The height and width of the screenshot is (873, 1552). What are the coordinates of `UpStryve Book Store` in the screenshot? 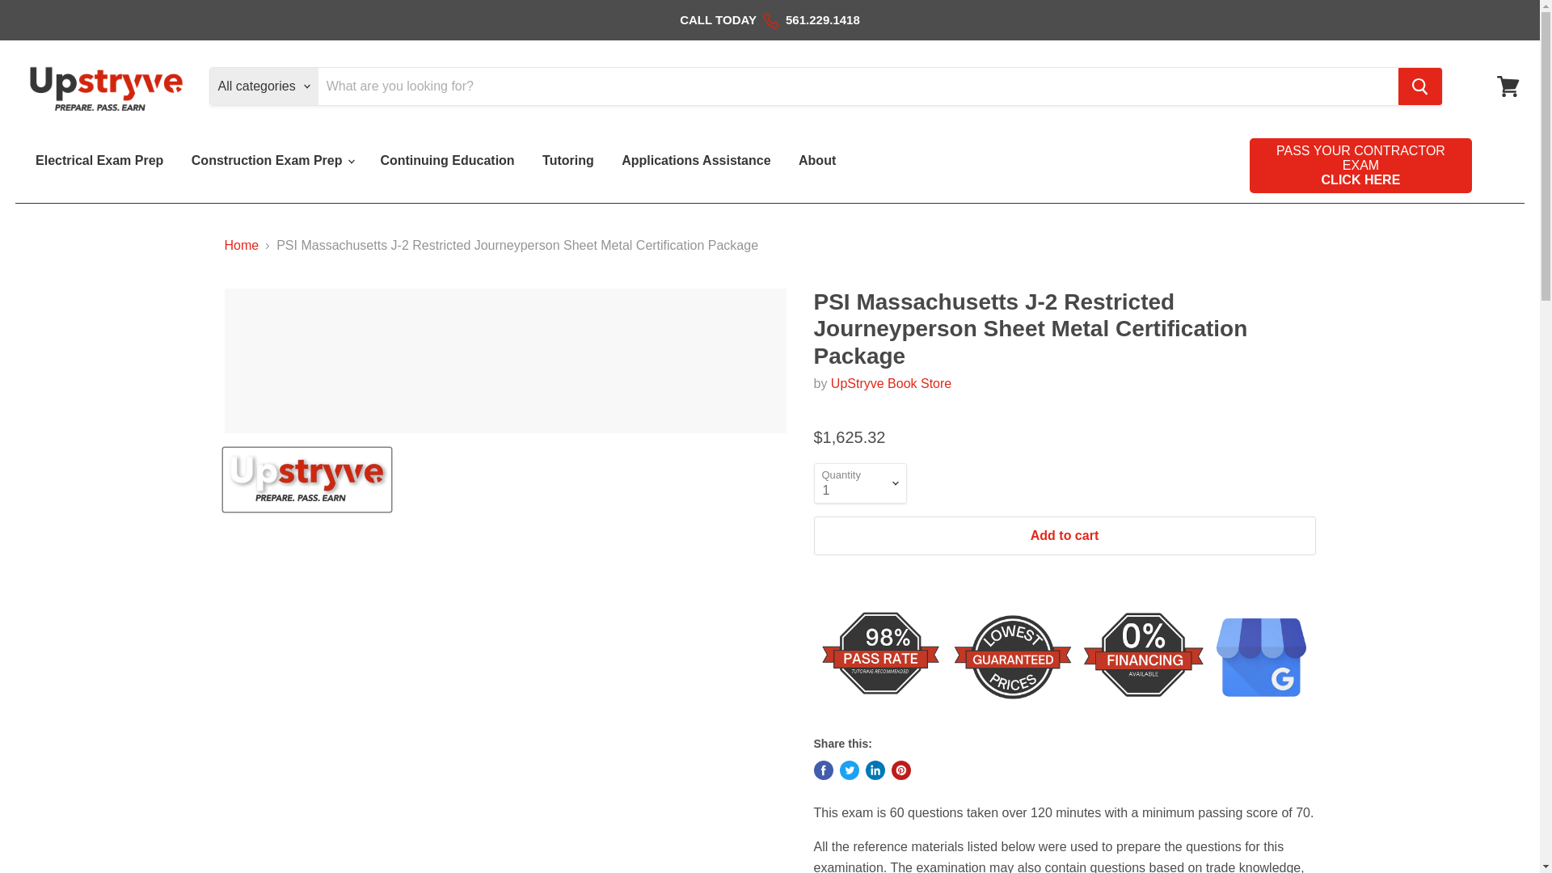 It's located at (242, 246).